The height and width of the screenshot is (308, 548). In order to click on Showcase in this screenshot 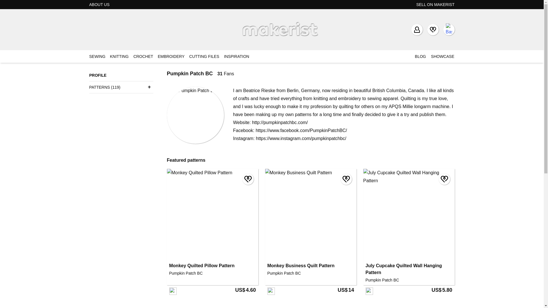, I will do `click(442, 56)`.